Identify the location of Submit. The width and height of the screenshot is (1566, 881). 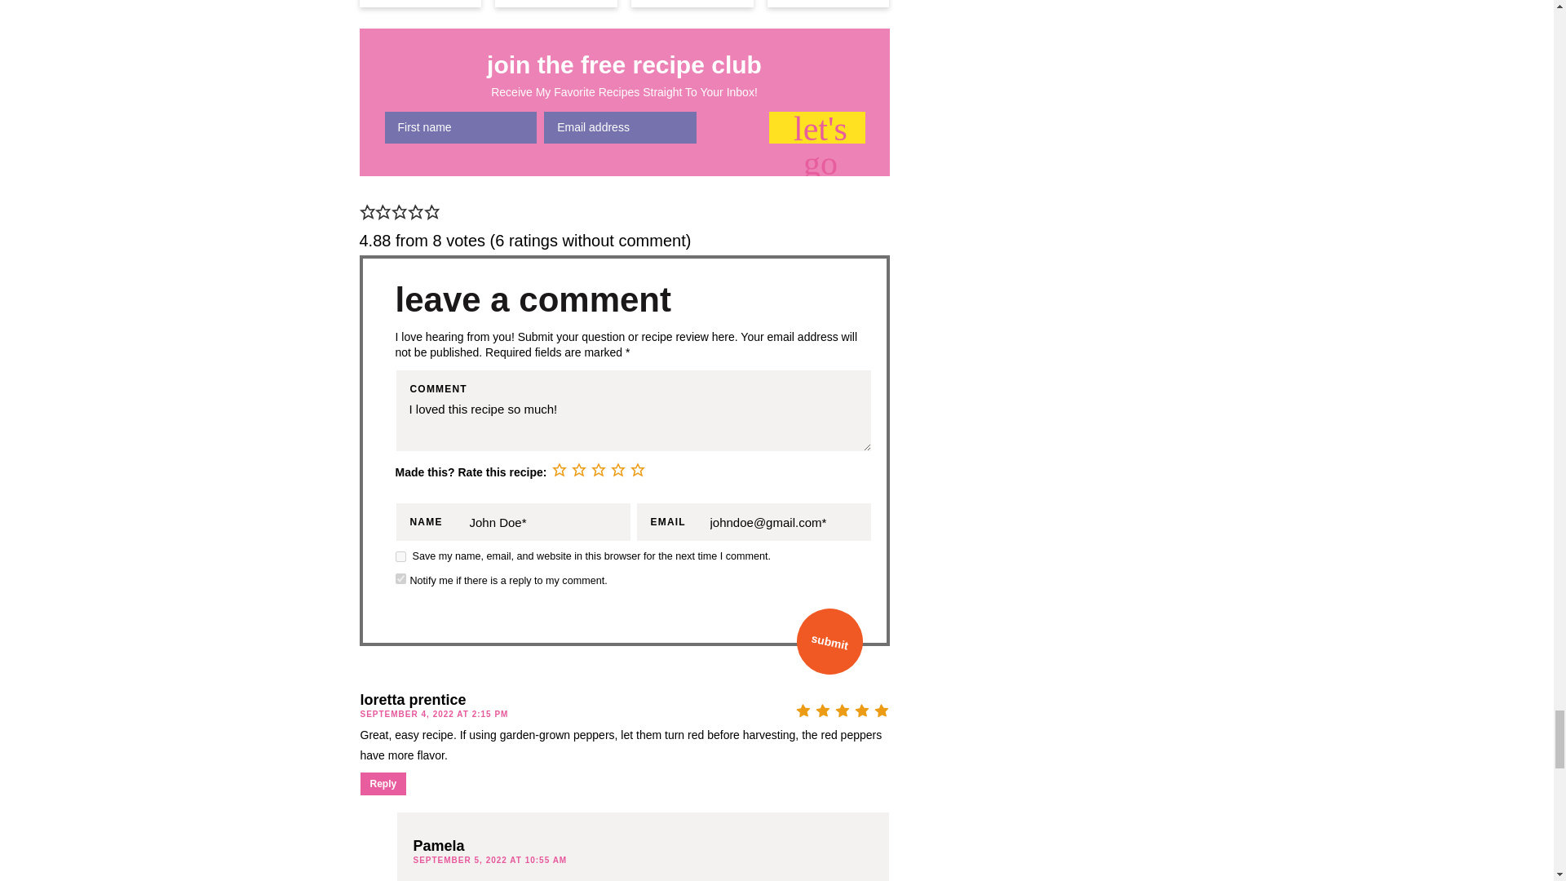
(824, 635).